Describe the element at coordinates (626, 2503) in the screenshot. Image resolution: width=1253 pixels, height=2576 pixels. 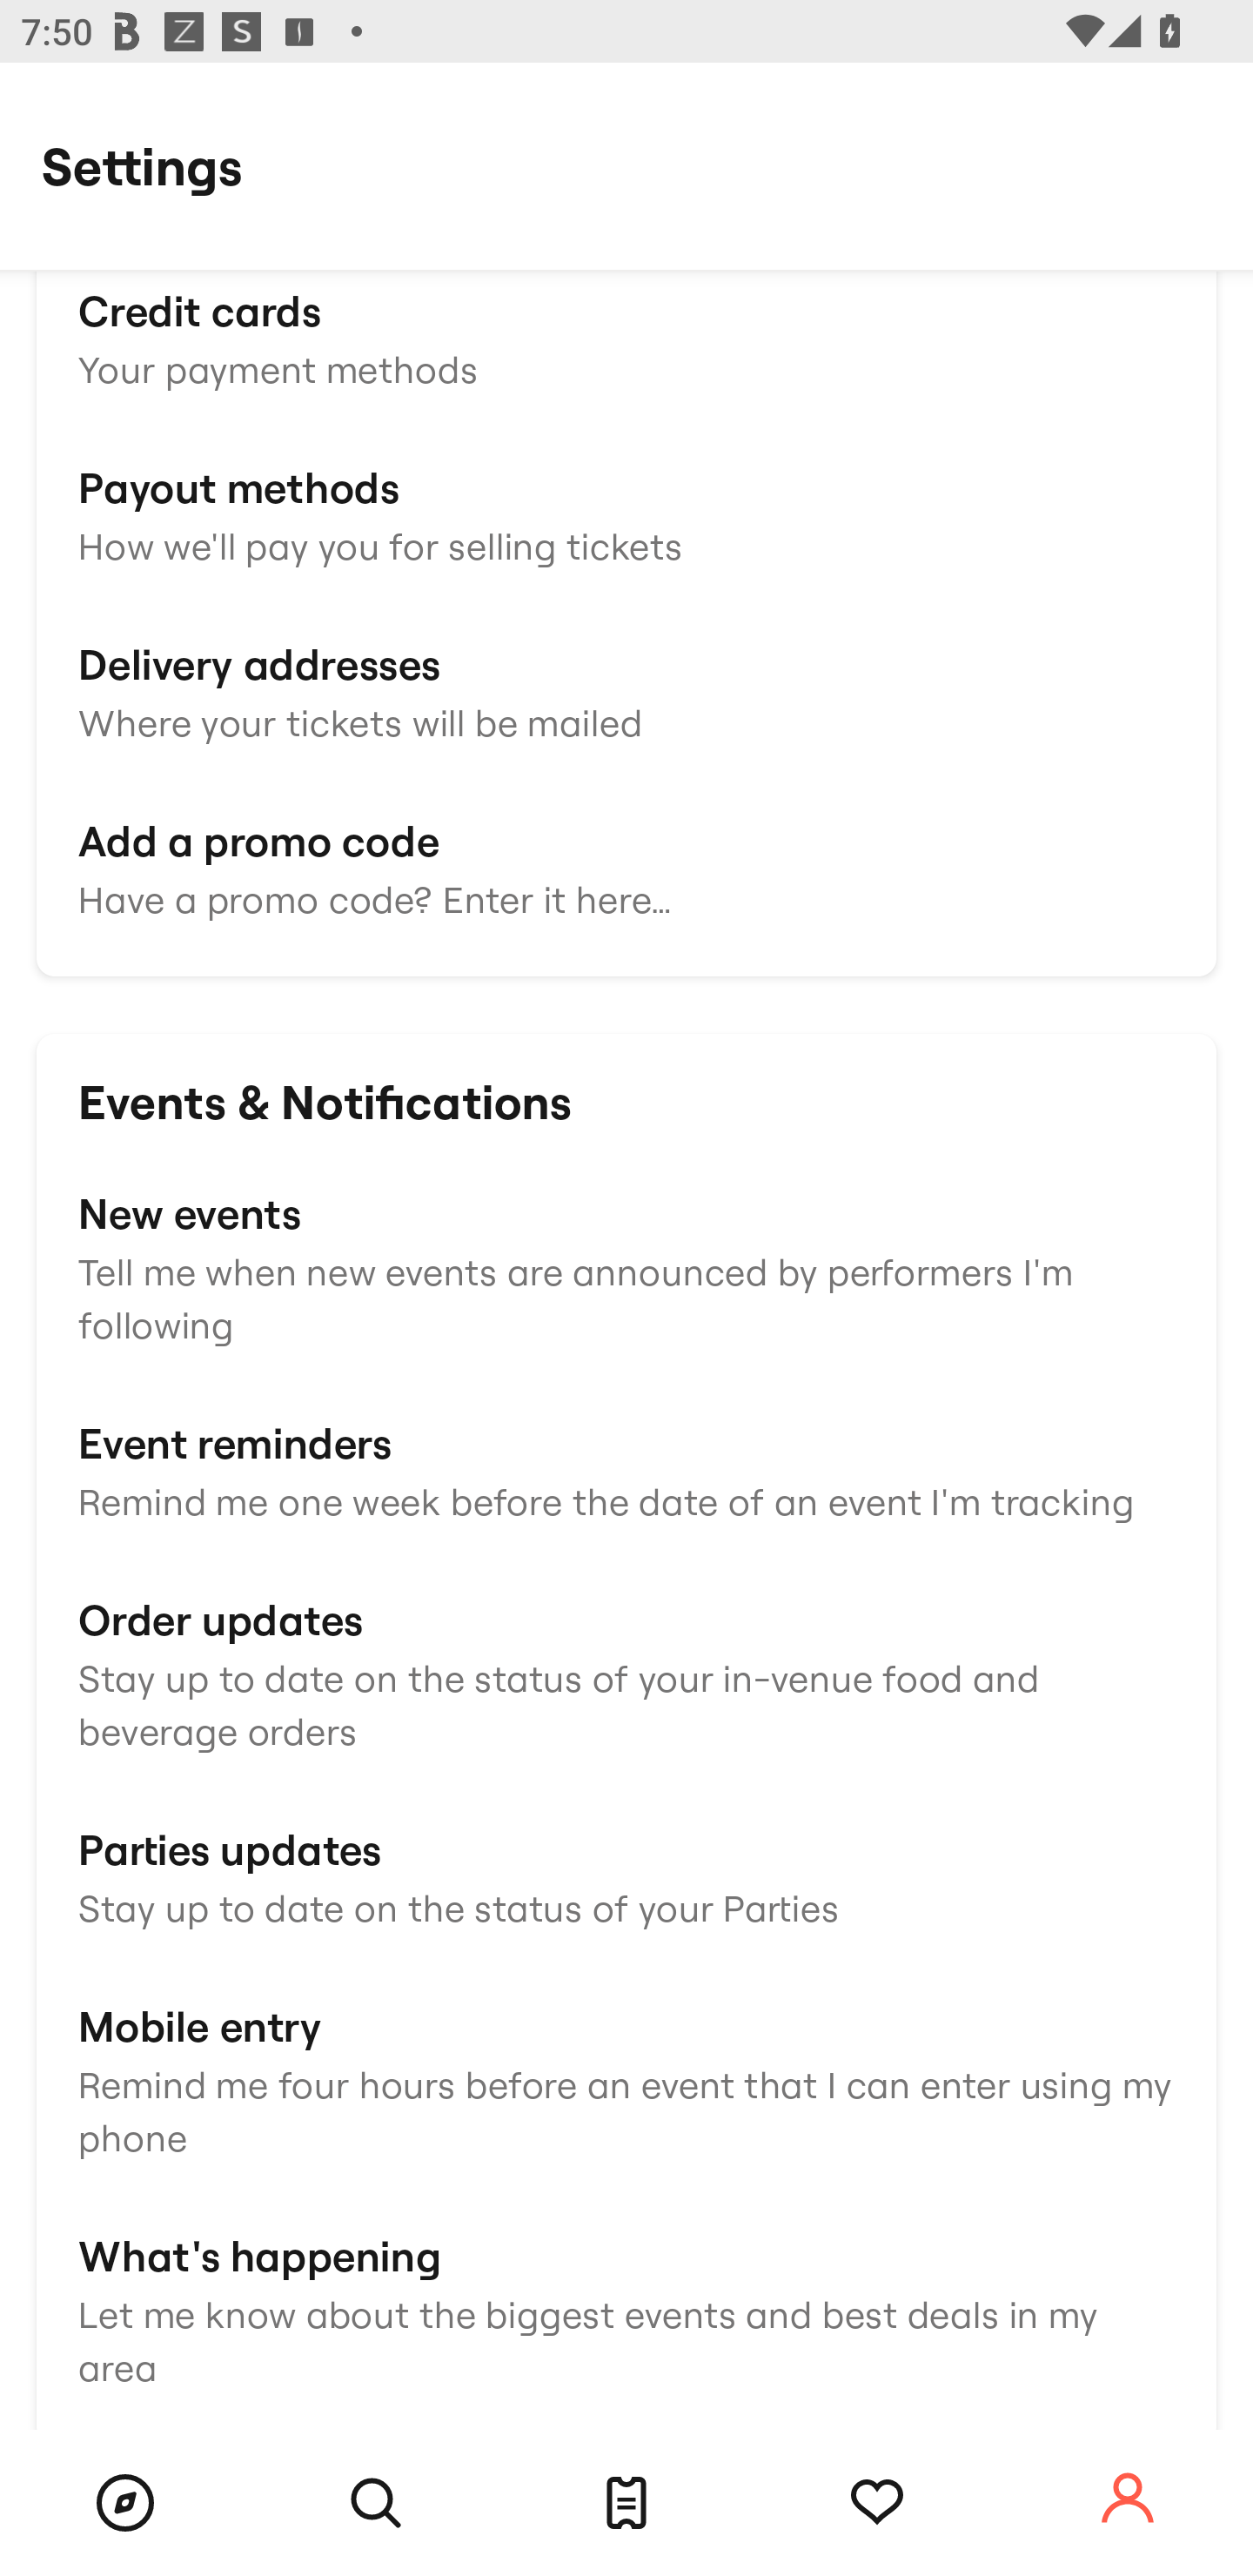
I see `Tickets` at that location.